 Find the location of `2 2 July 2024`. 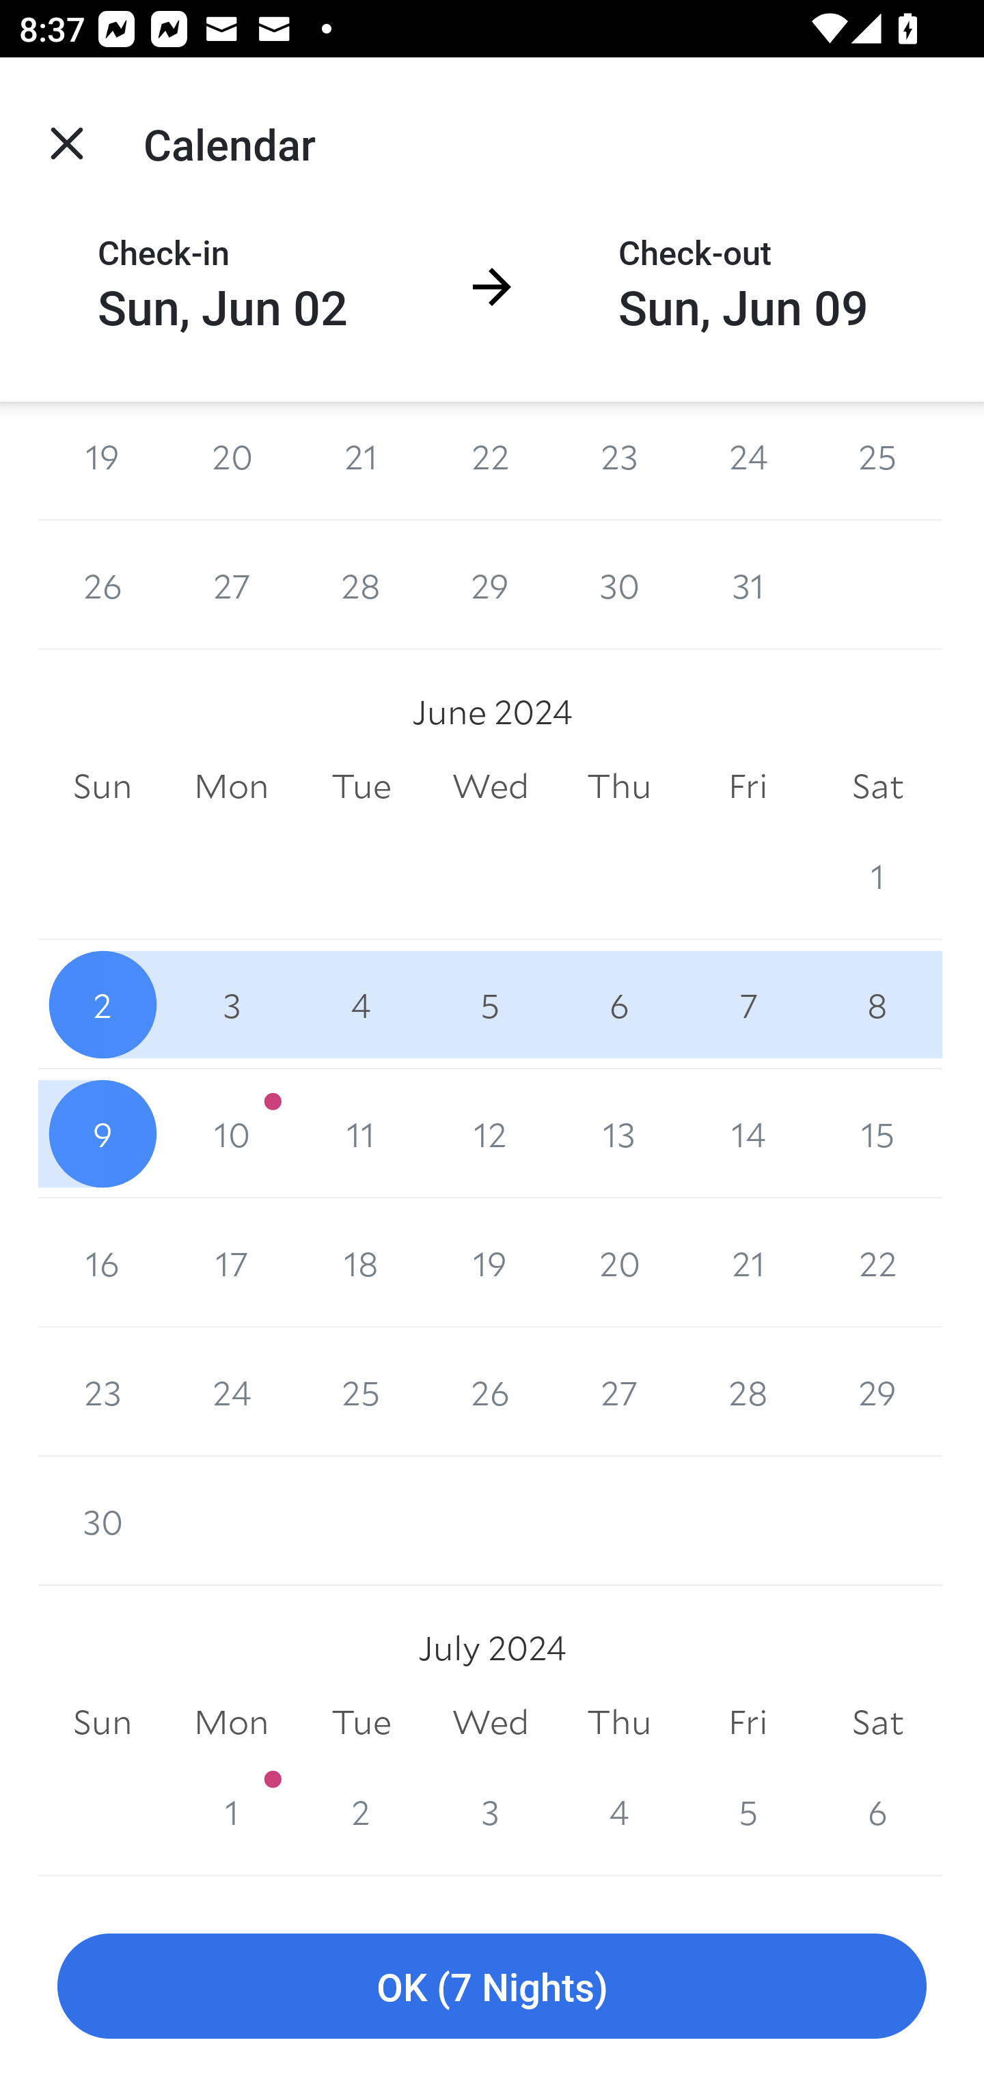

2 2 July 2024 is located at coordinates (361, 1811).